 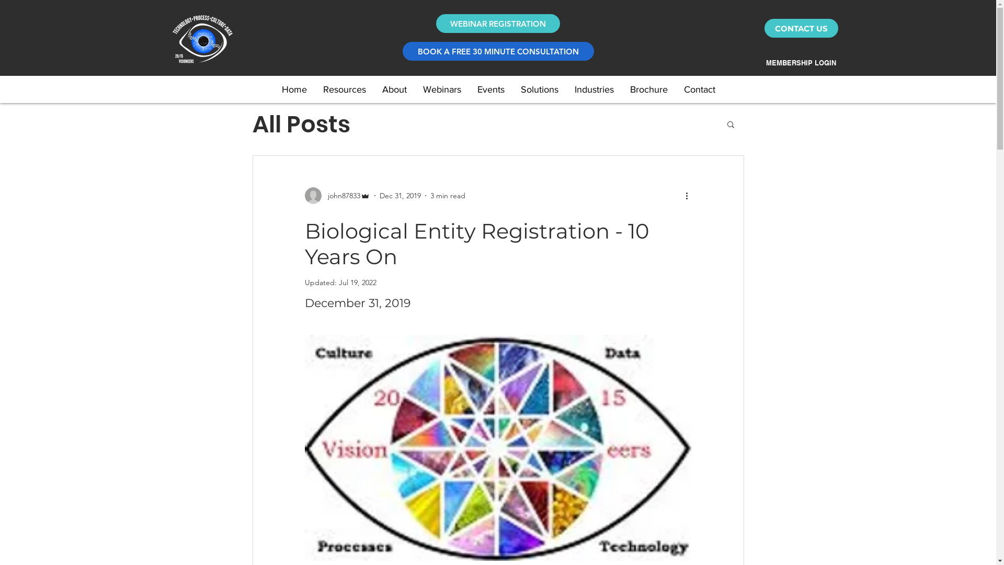 What do you see at coordinates (594, 89) in the screenshot?
I see `Industries` at bounding box center [594, 89].